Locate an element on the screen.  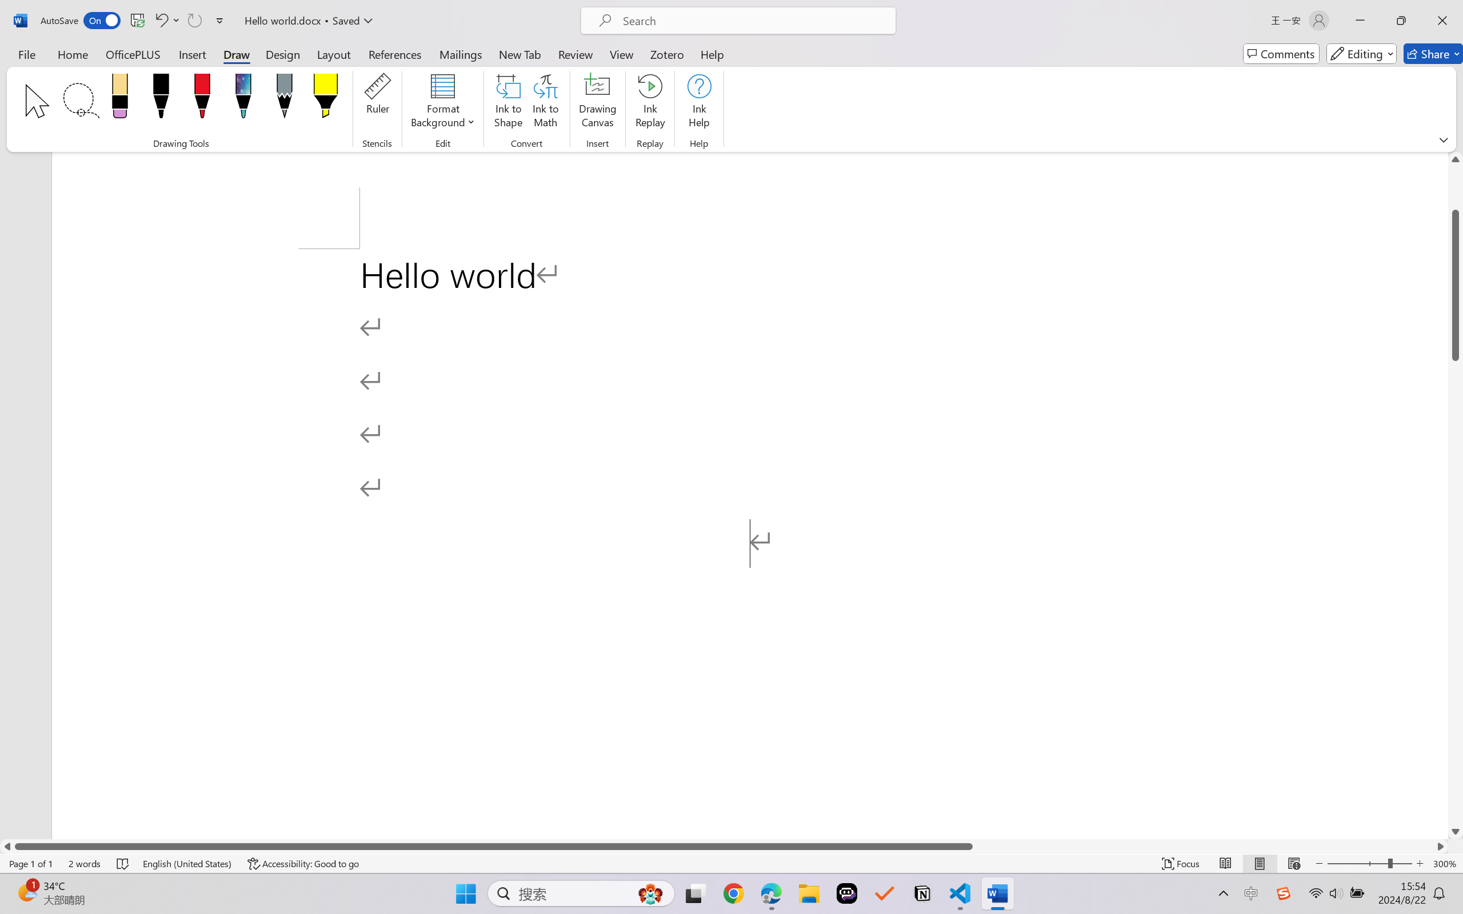
Home is located at coordinates (73, 54).